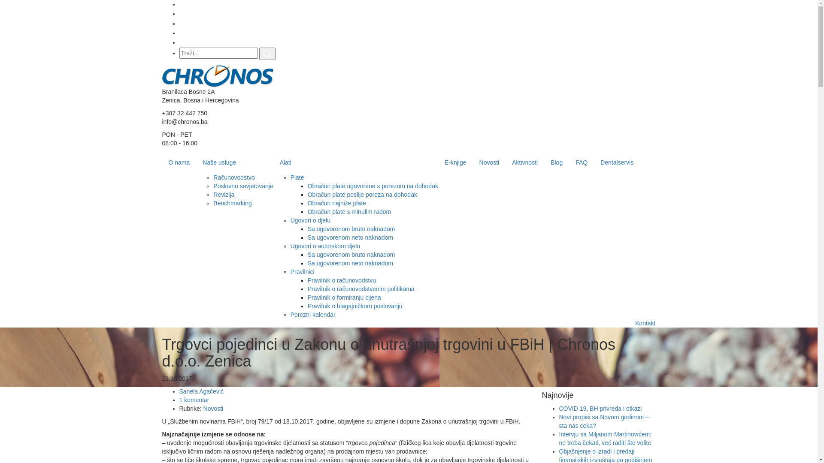 The height and width of the screenshot is (463, 824). What do you see at coordinates (525, 162) in the screenshot?
I see `Aktivnosti` at bounding box center [525, 162].